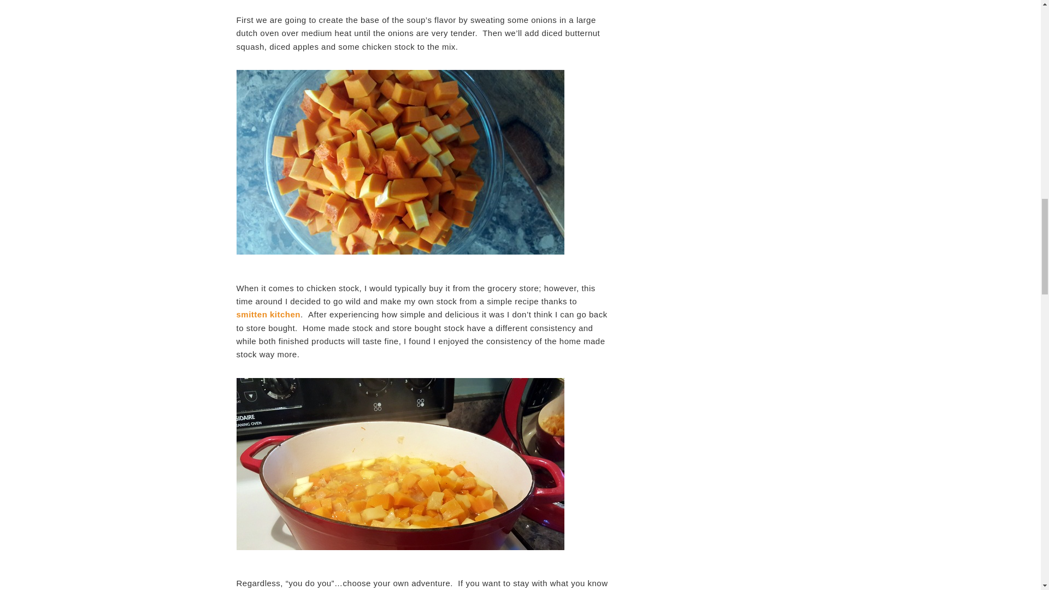 This screenshot has height=590, width=1049. What do you see at coordinates (268, 315) in the screenshot?
I see `smitten kitchen` at bounding box center [268, 315].